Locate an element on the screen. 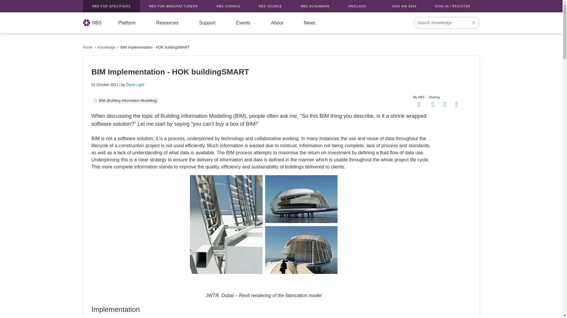 Image resolution: width=567 pixels, height=318 pixels. Find out about our events and webinars is located at coordinates (243, 23).